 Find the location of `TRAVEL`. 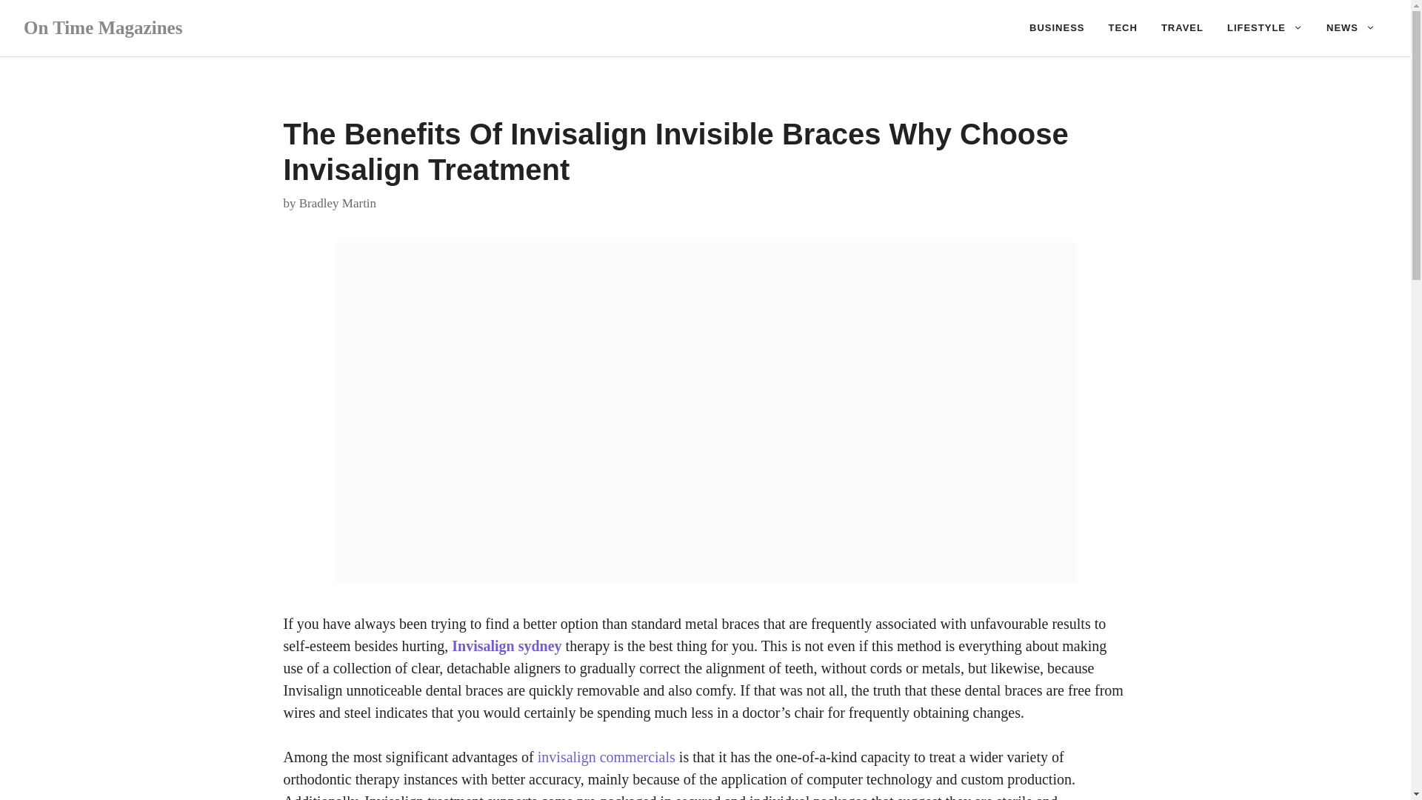

TRAVEL is located at coordinates (1182, 28).